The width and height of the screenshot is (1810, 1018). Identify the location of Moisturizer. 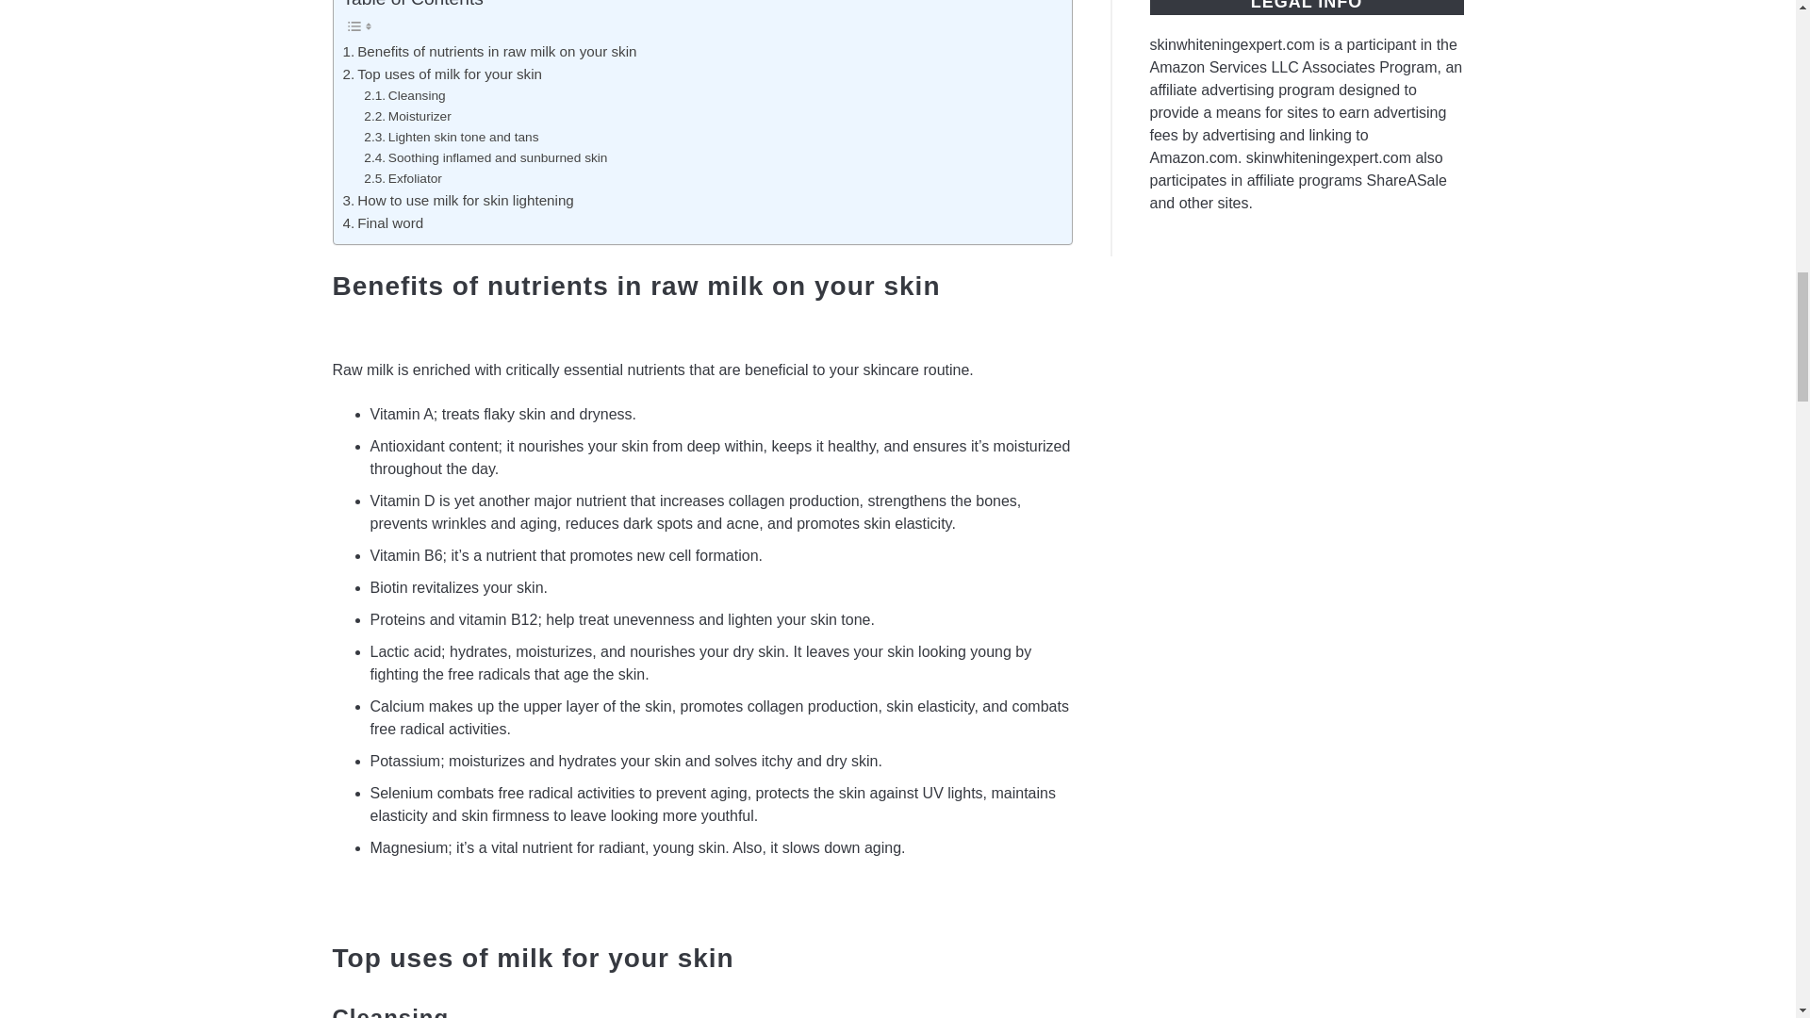
(407, 117).